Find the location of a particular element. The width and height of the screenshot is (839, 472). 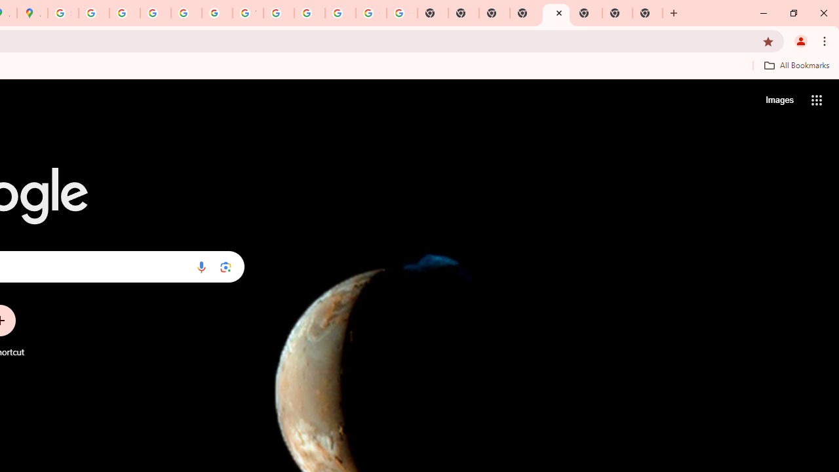

New Tab is located at coordinates (617, 13).